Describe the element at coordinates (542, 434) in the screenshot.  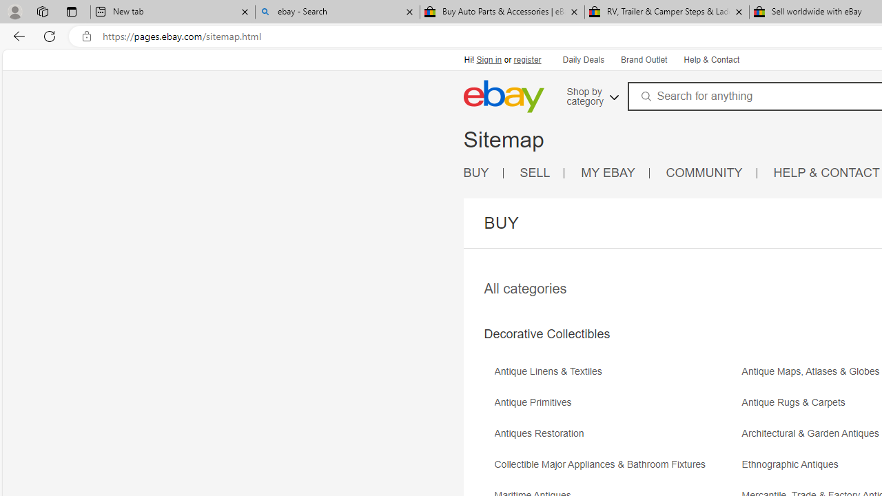
I see `Antiques Restoration` at that location.